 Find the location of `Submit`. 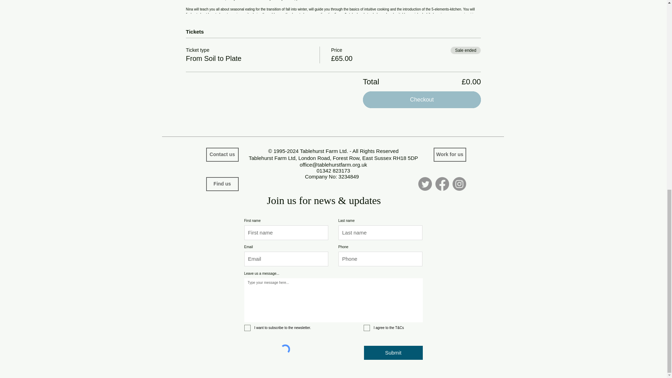

Submit is located at coordinates (393, 353).